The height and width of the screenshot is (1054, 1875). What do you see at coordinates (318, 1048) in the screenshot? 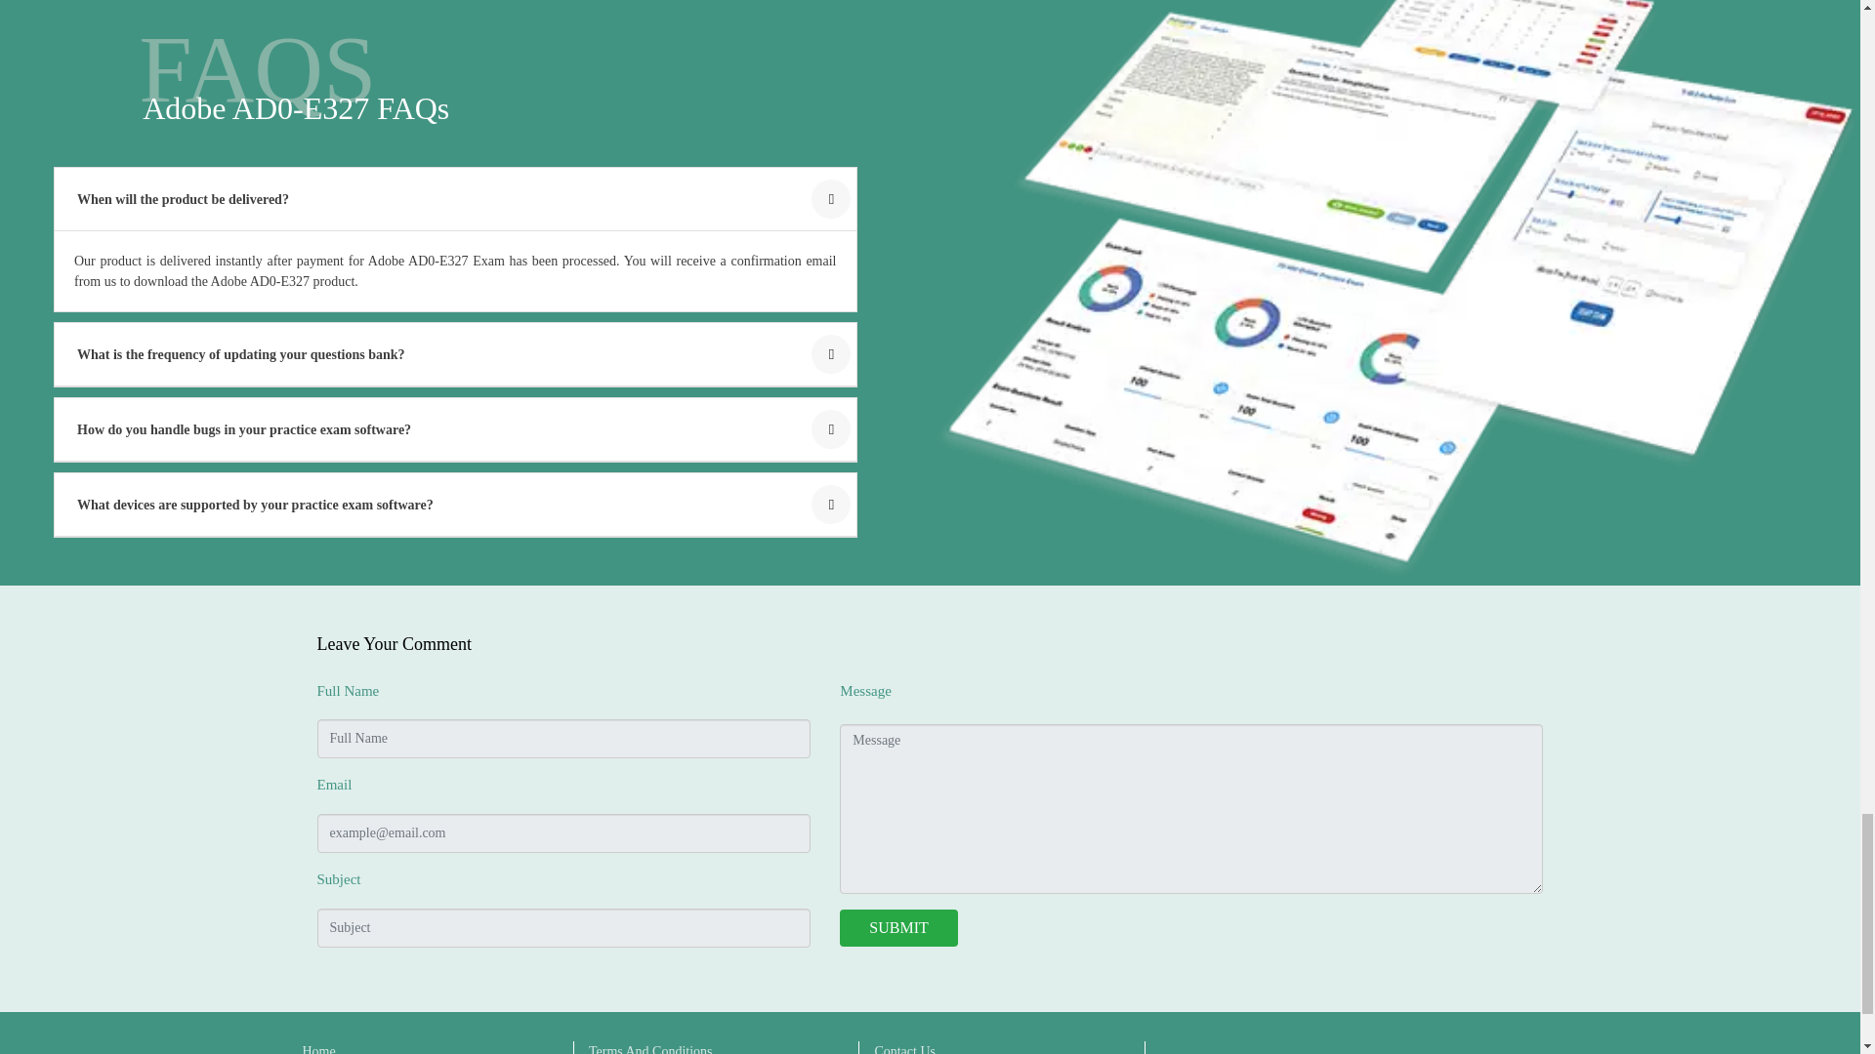
I see `Home` at bounding box center [318, 1048].